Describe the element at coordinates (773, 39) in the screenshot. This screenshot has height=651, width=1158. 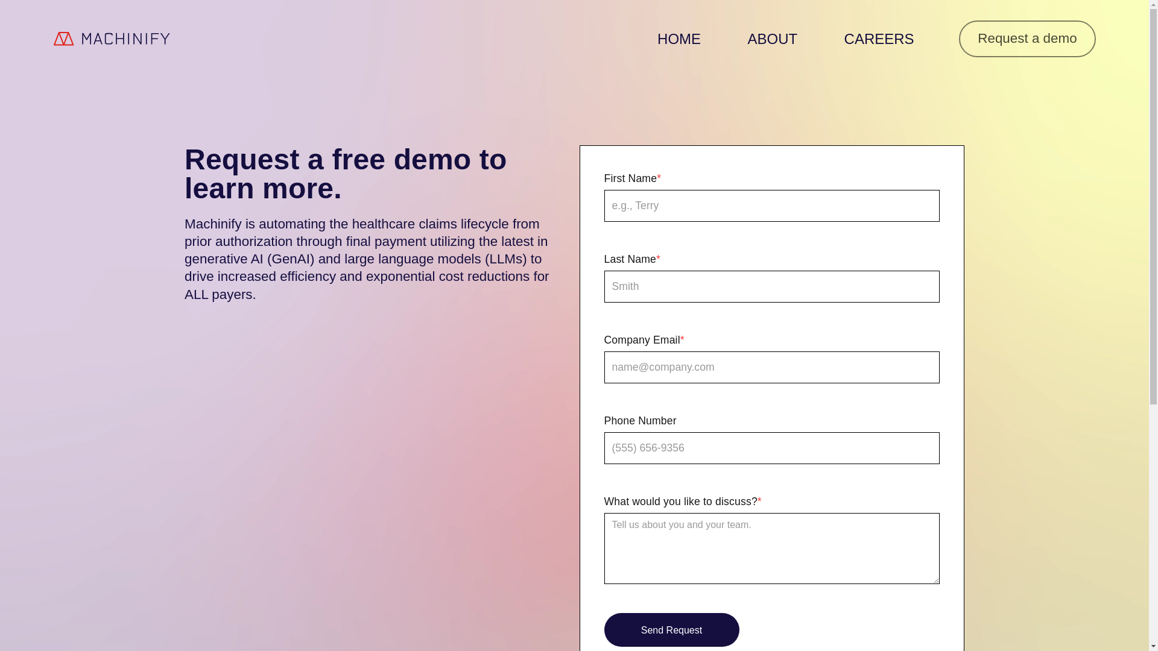
I see `ABOUT` at that location.